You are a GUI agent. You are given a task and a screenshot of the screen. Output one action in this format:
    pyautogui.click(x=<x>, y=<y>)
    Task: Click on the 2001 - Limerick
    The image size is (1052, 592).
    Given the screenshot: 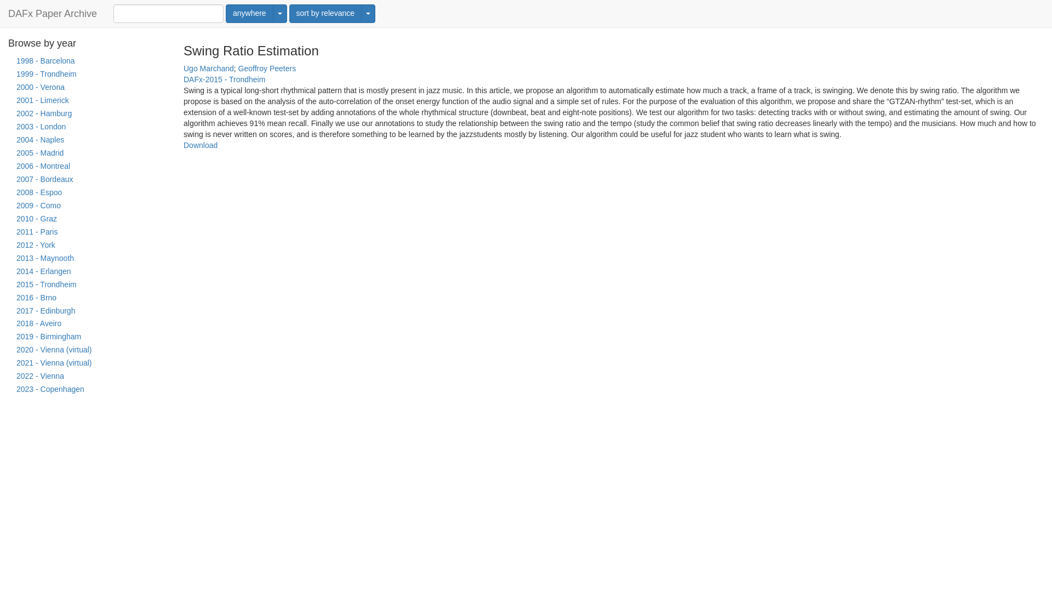 What is the action you would take?
    pyautogui.click(x=88, y=100)
    